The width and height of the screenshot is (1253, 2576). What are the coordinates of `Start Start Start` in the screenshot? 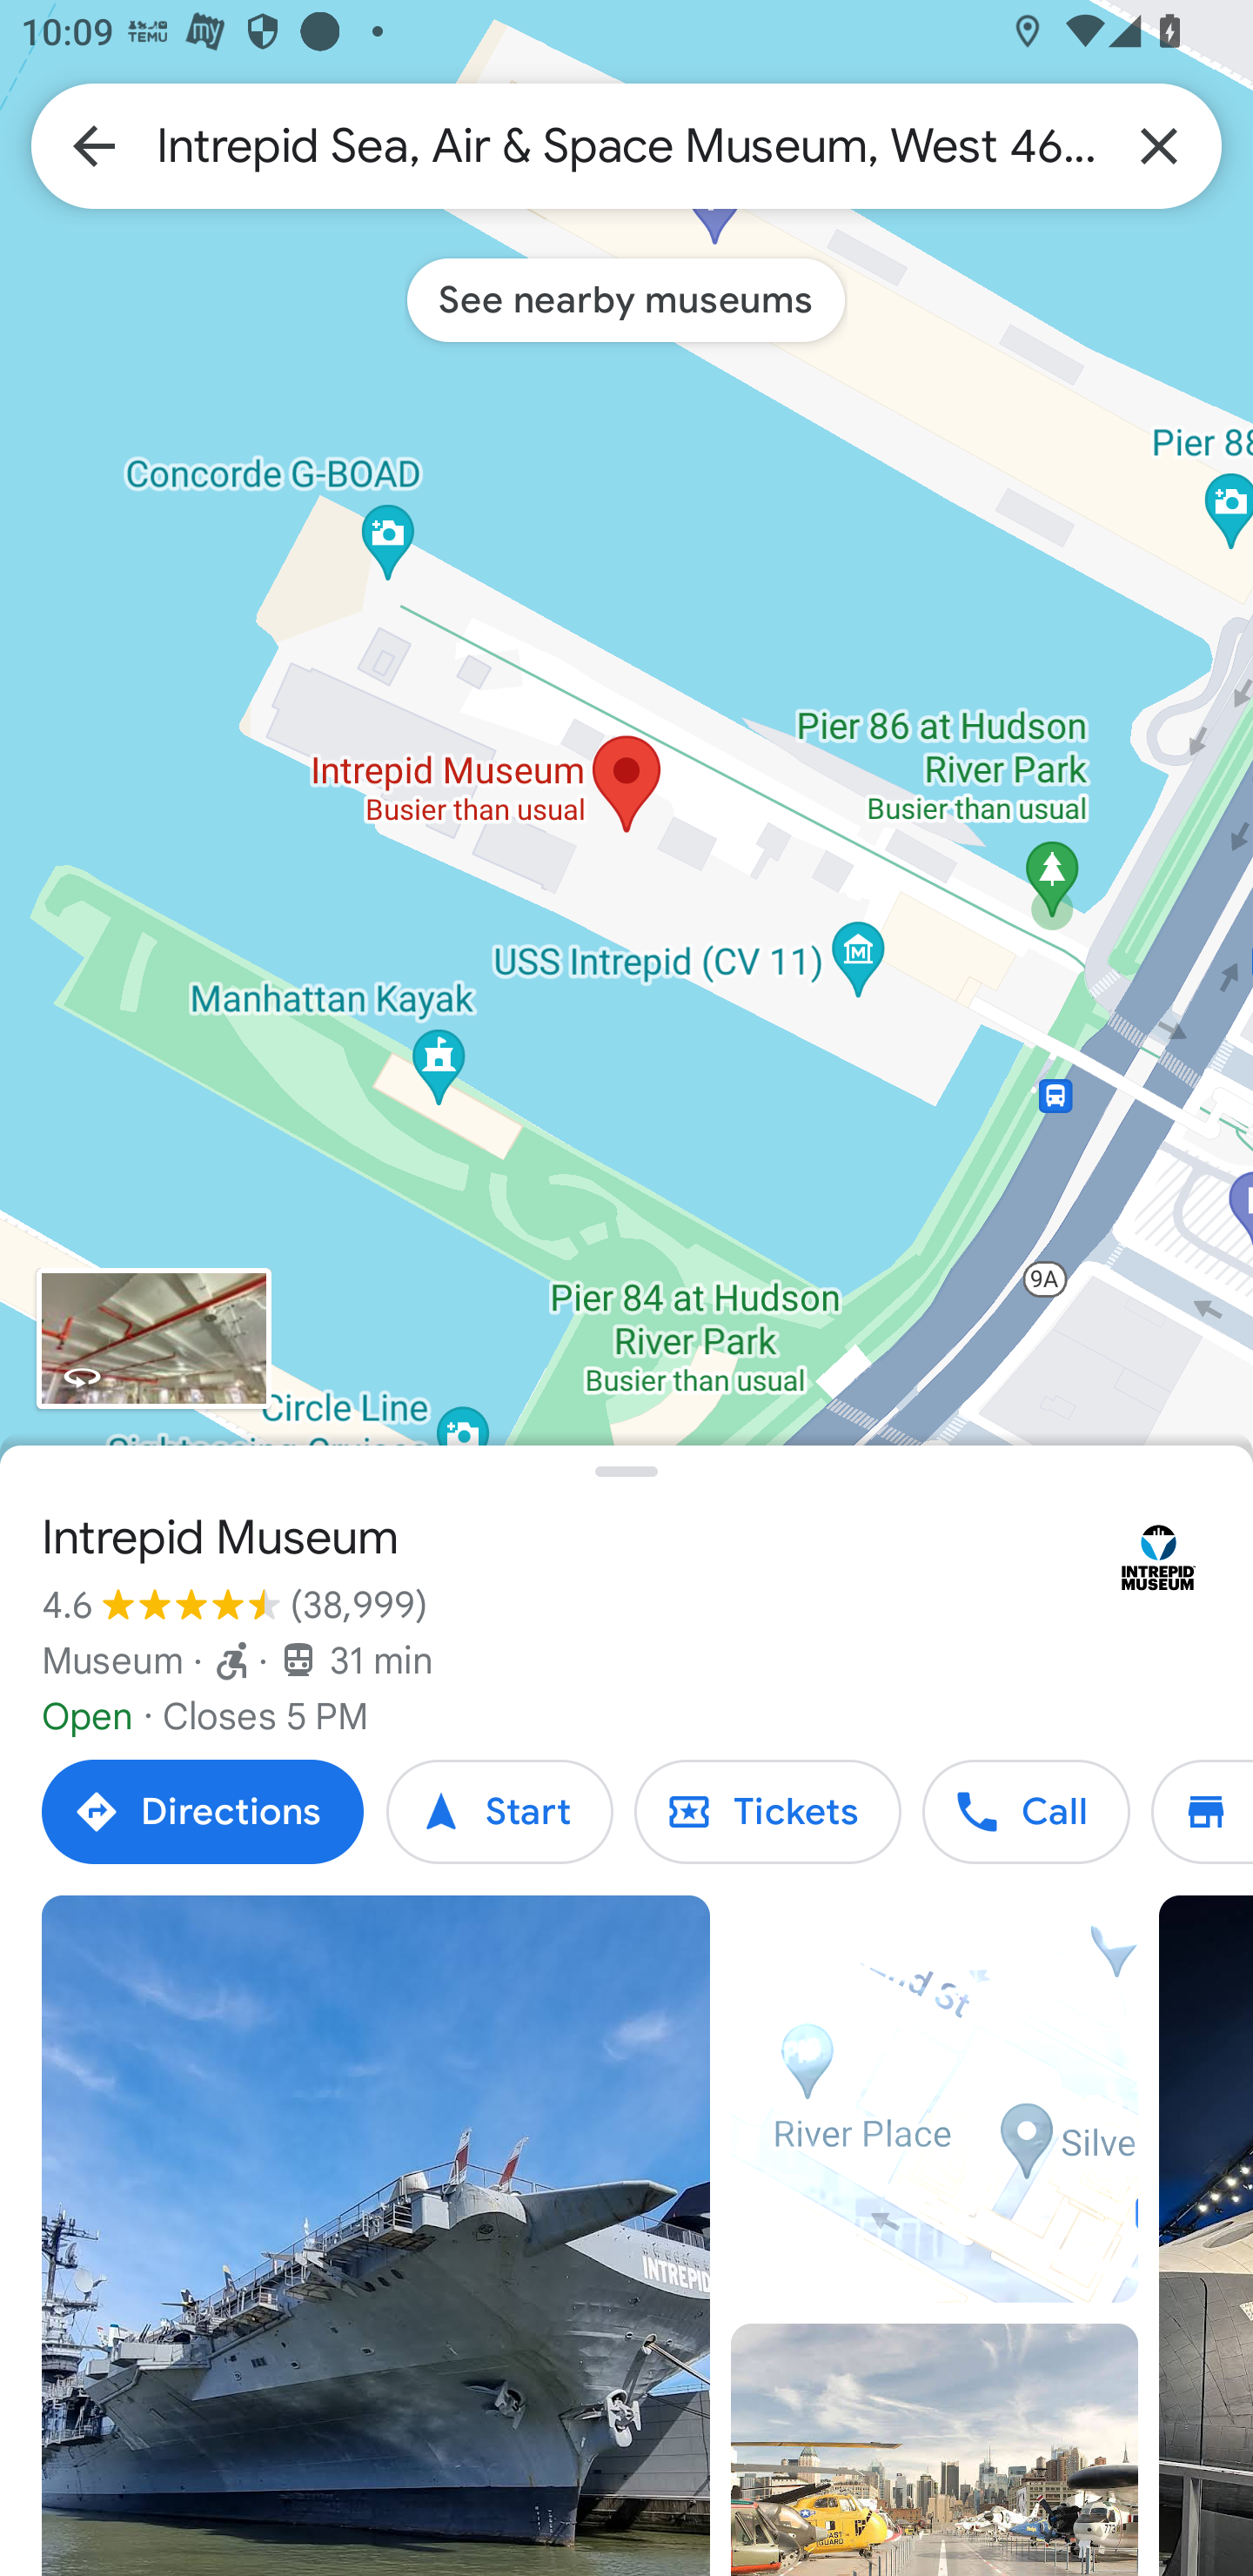 It's located at (499, 1812).